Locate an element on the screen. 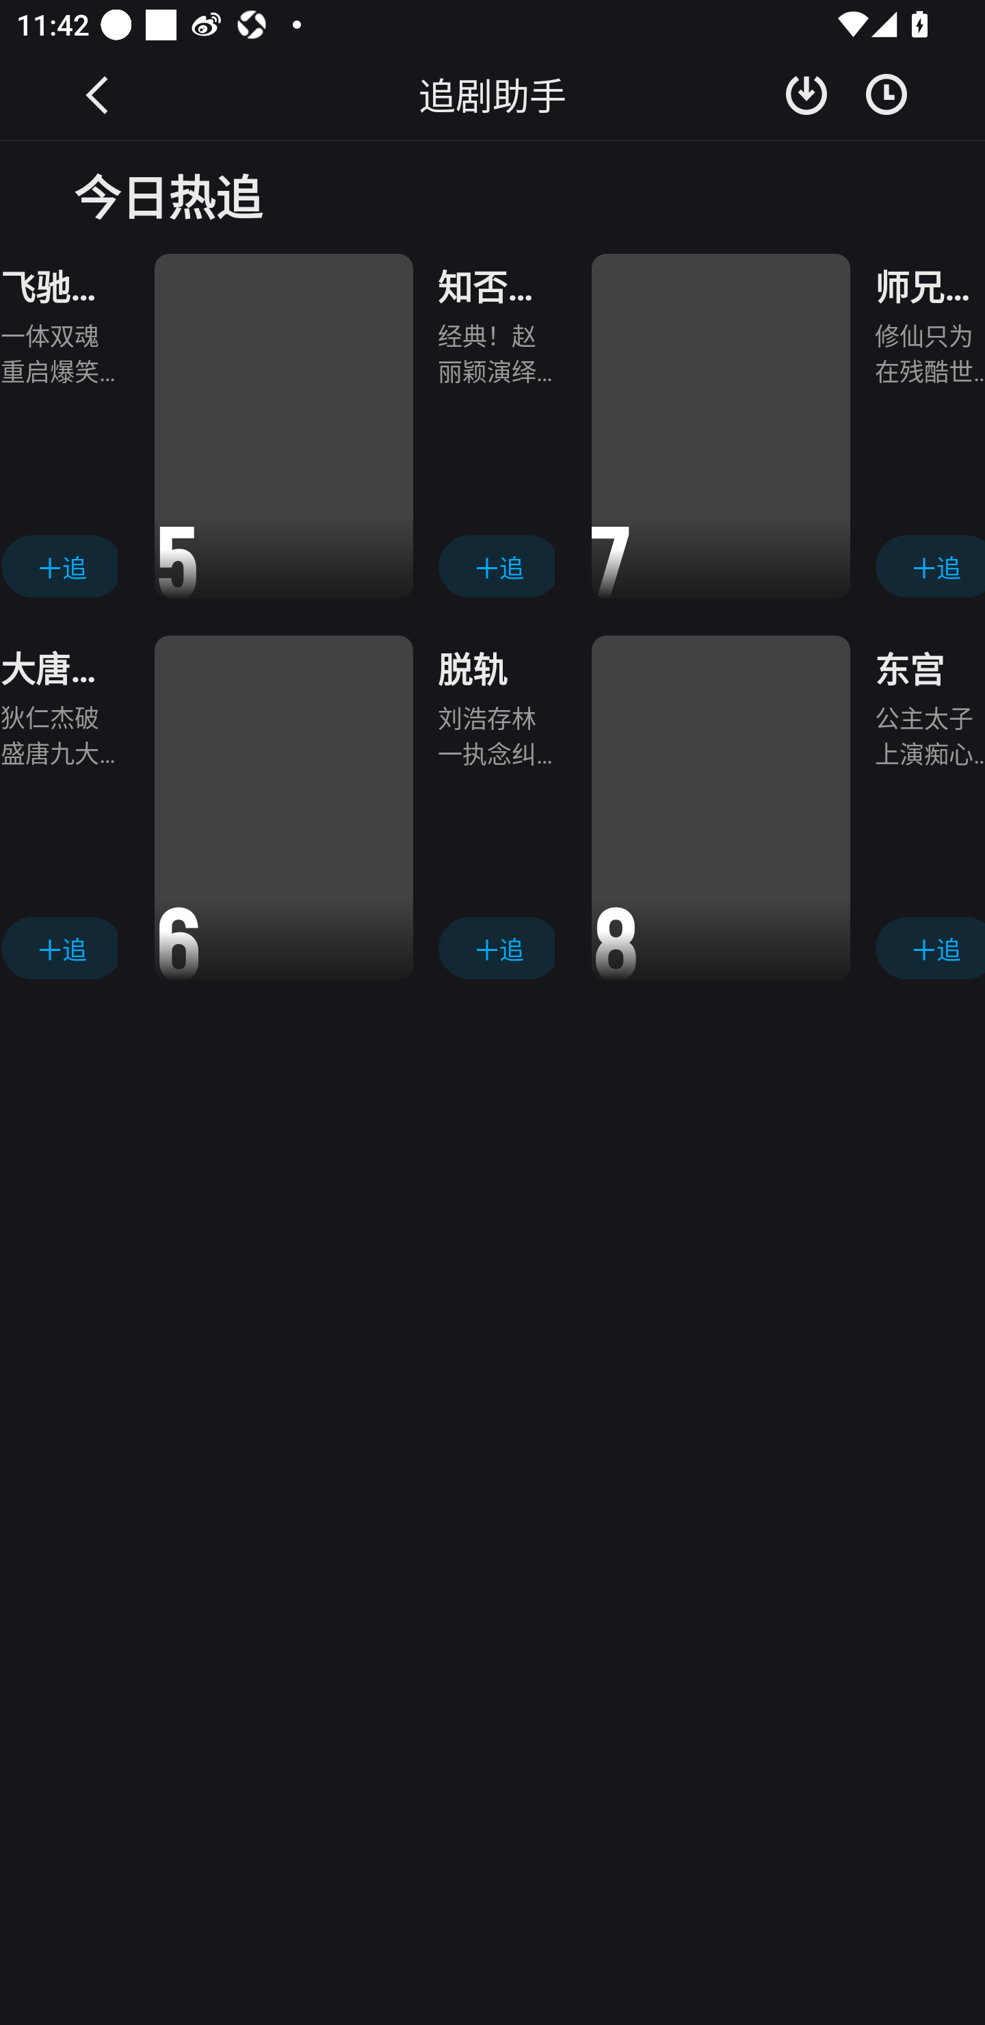 Image resolution: width=985 pixels, height=2025 pixels. 追 is located at coordinates (495, 947).